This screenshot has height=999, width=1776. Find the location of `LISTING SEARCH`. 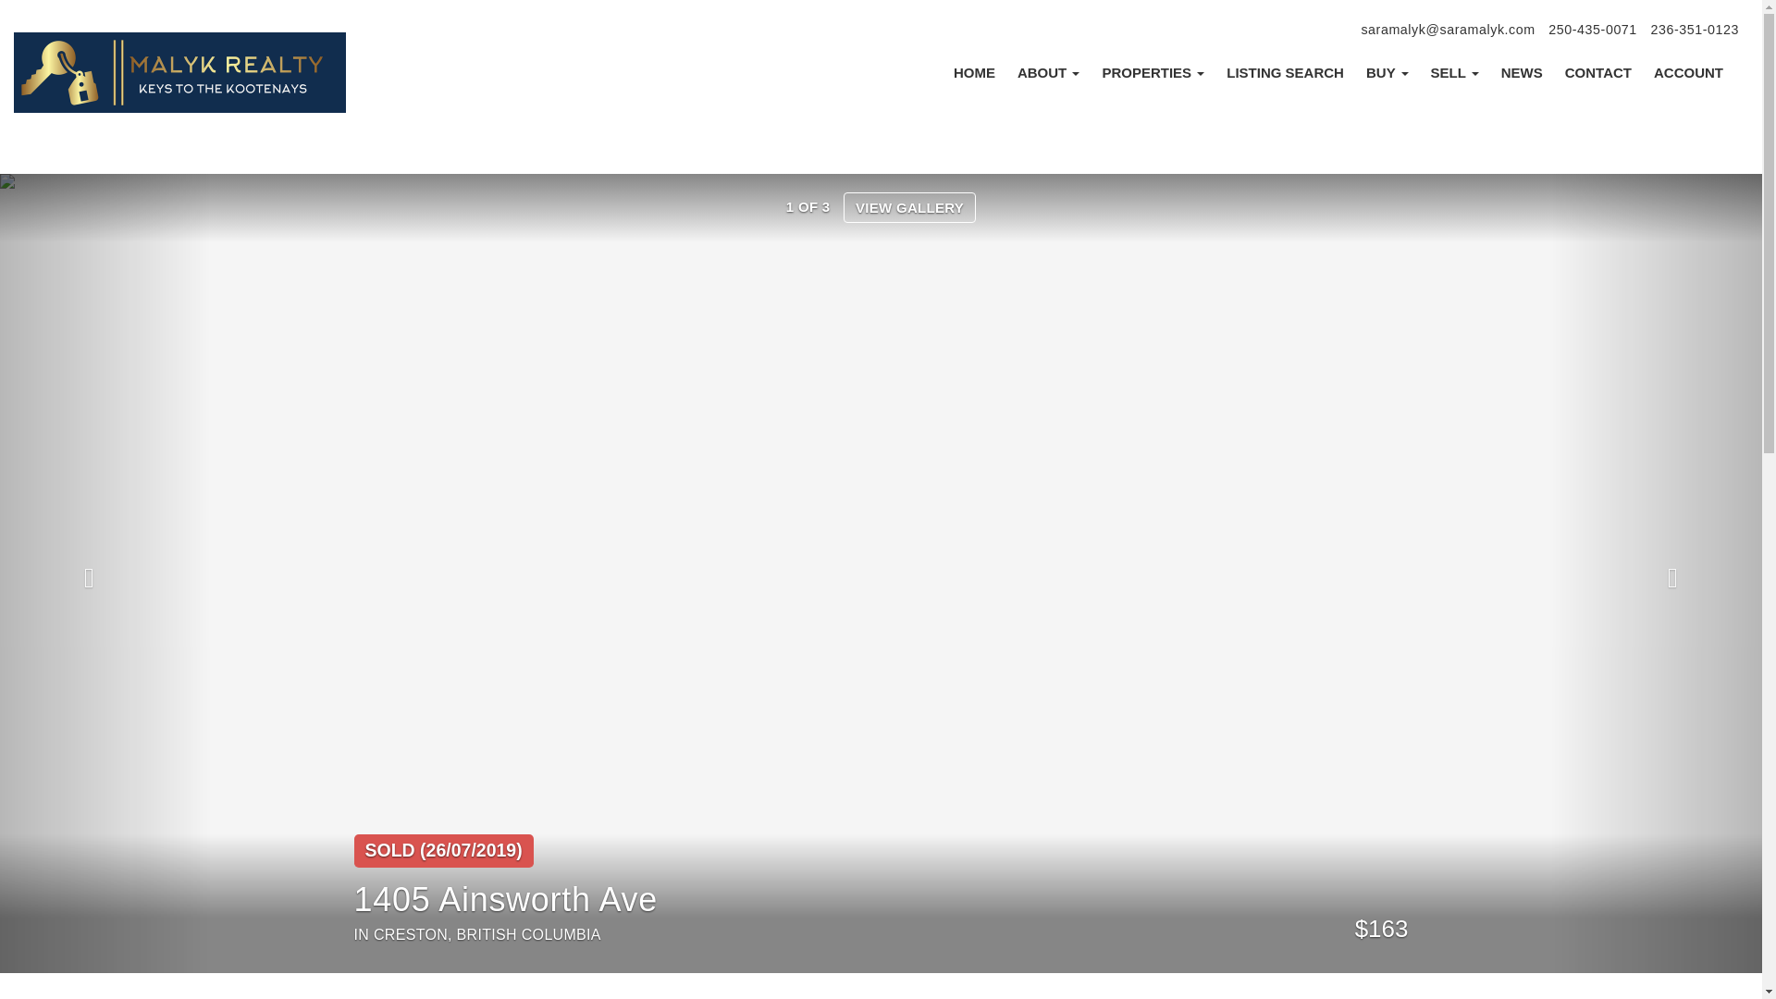

LISTING SEARCH is located at coordinates (1284, 72).